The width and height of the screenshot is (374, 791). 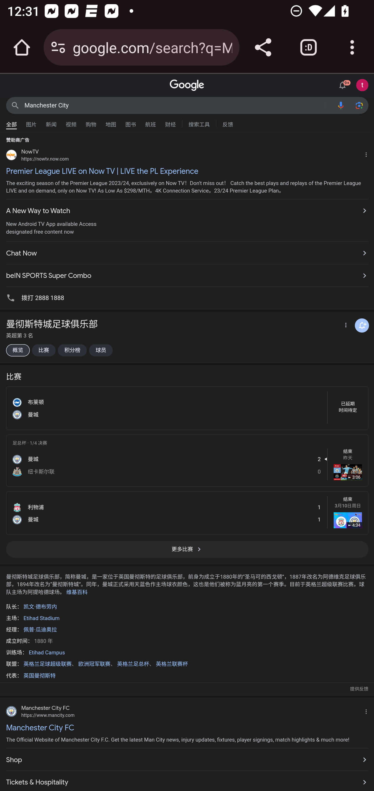 I want to click on 财经, so click(x=170, y=122).